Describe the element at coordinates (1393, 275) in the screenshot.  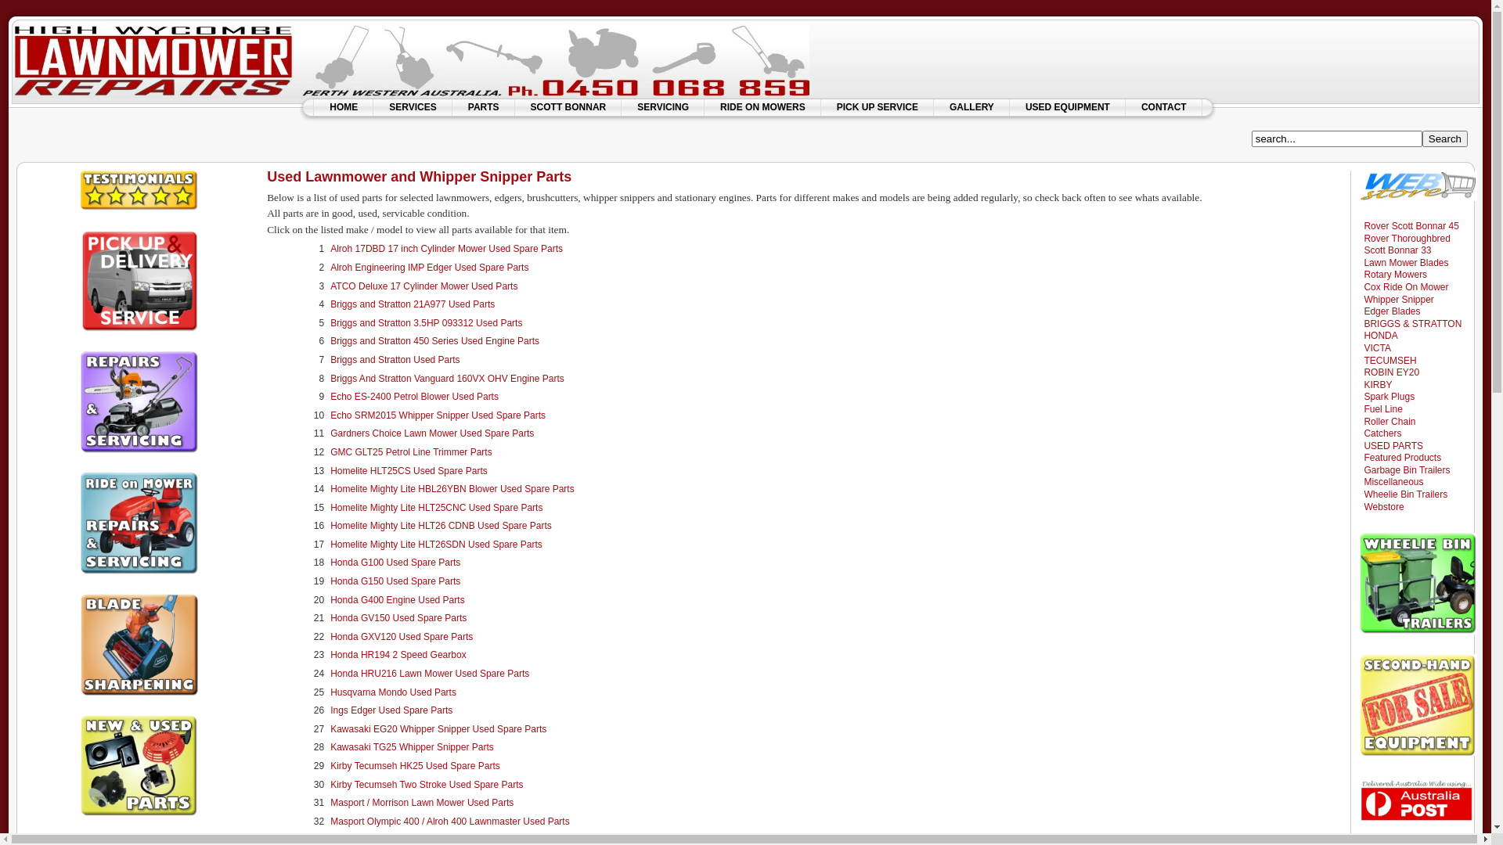
I see `Rotary Mowers` at that location.